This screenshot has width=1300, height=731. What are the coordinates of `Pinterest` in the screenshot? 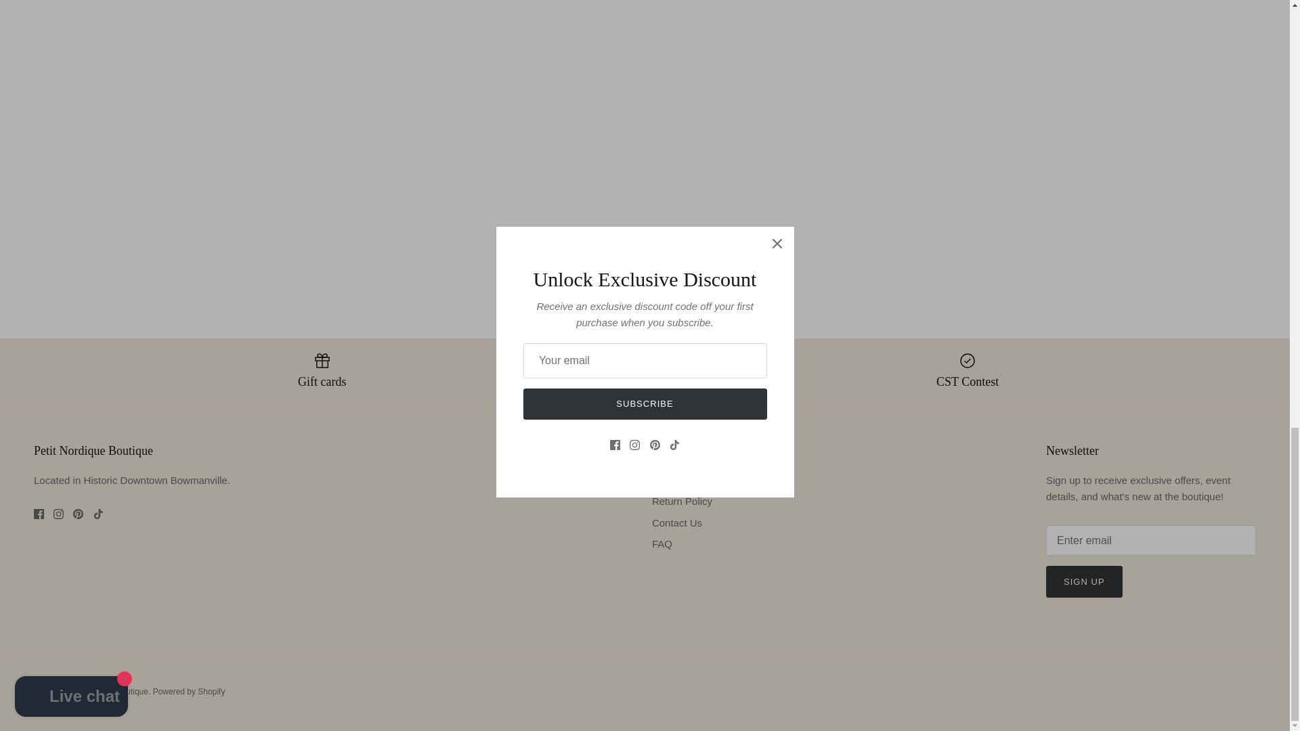 It's located at (77, 513).